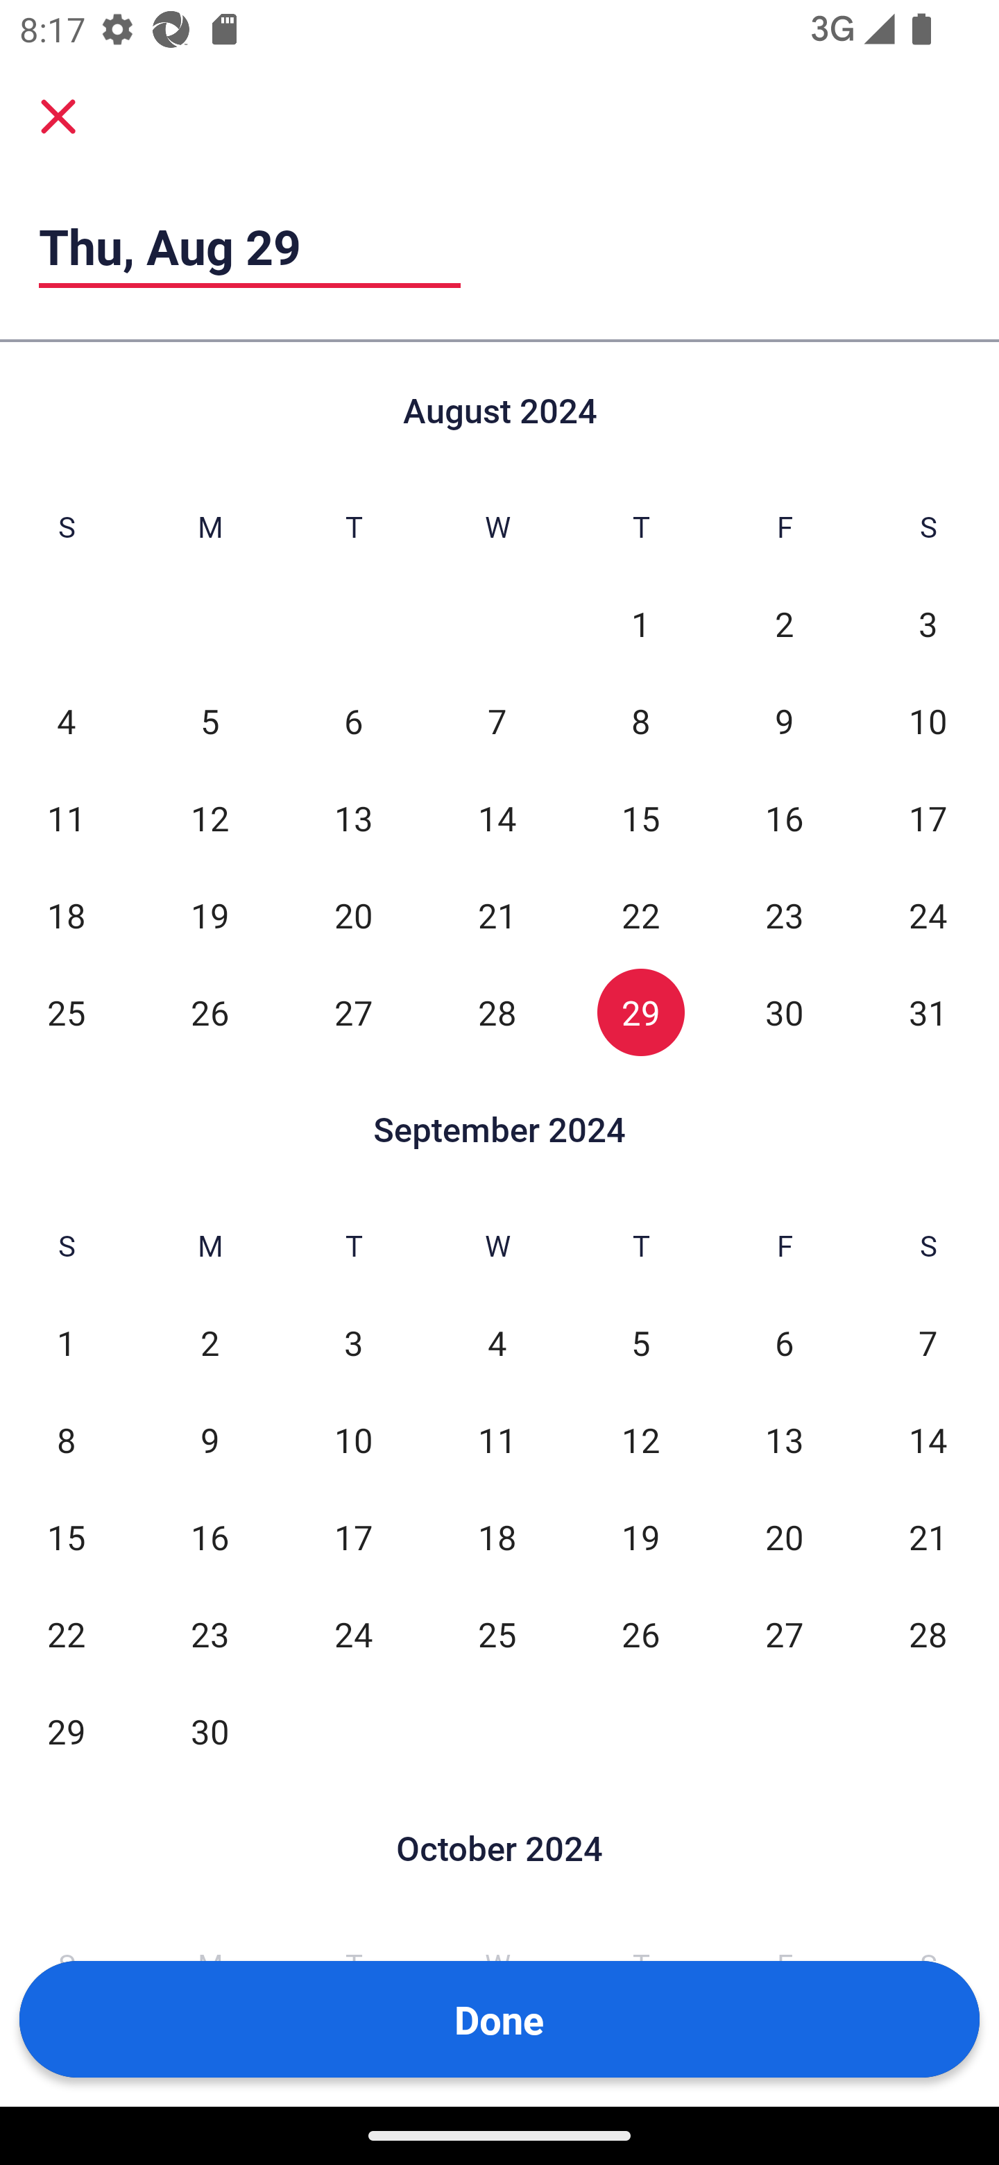  Describe the element at coordinates (640, 817) in the screenshot. I see `15 Thu, Aug 15, Not Selected` at that location.